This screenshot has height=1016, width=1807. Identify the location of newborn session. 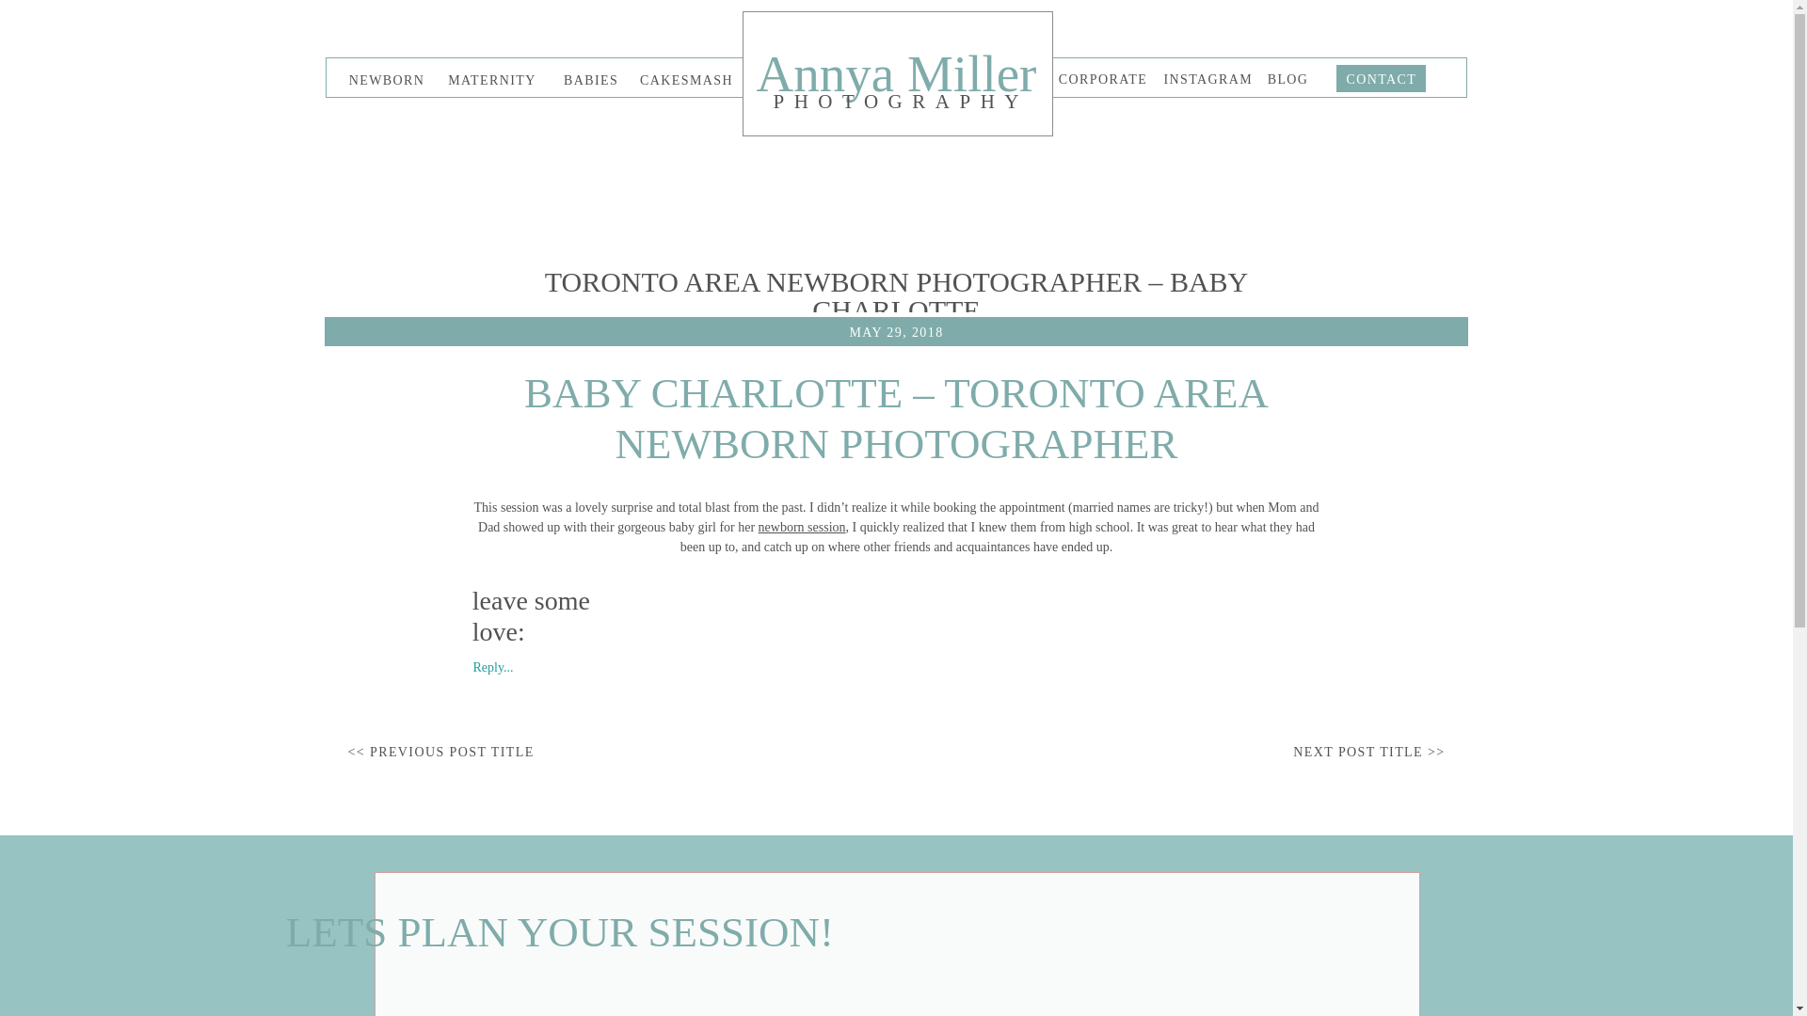
(802, 527).